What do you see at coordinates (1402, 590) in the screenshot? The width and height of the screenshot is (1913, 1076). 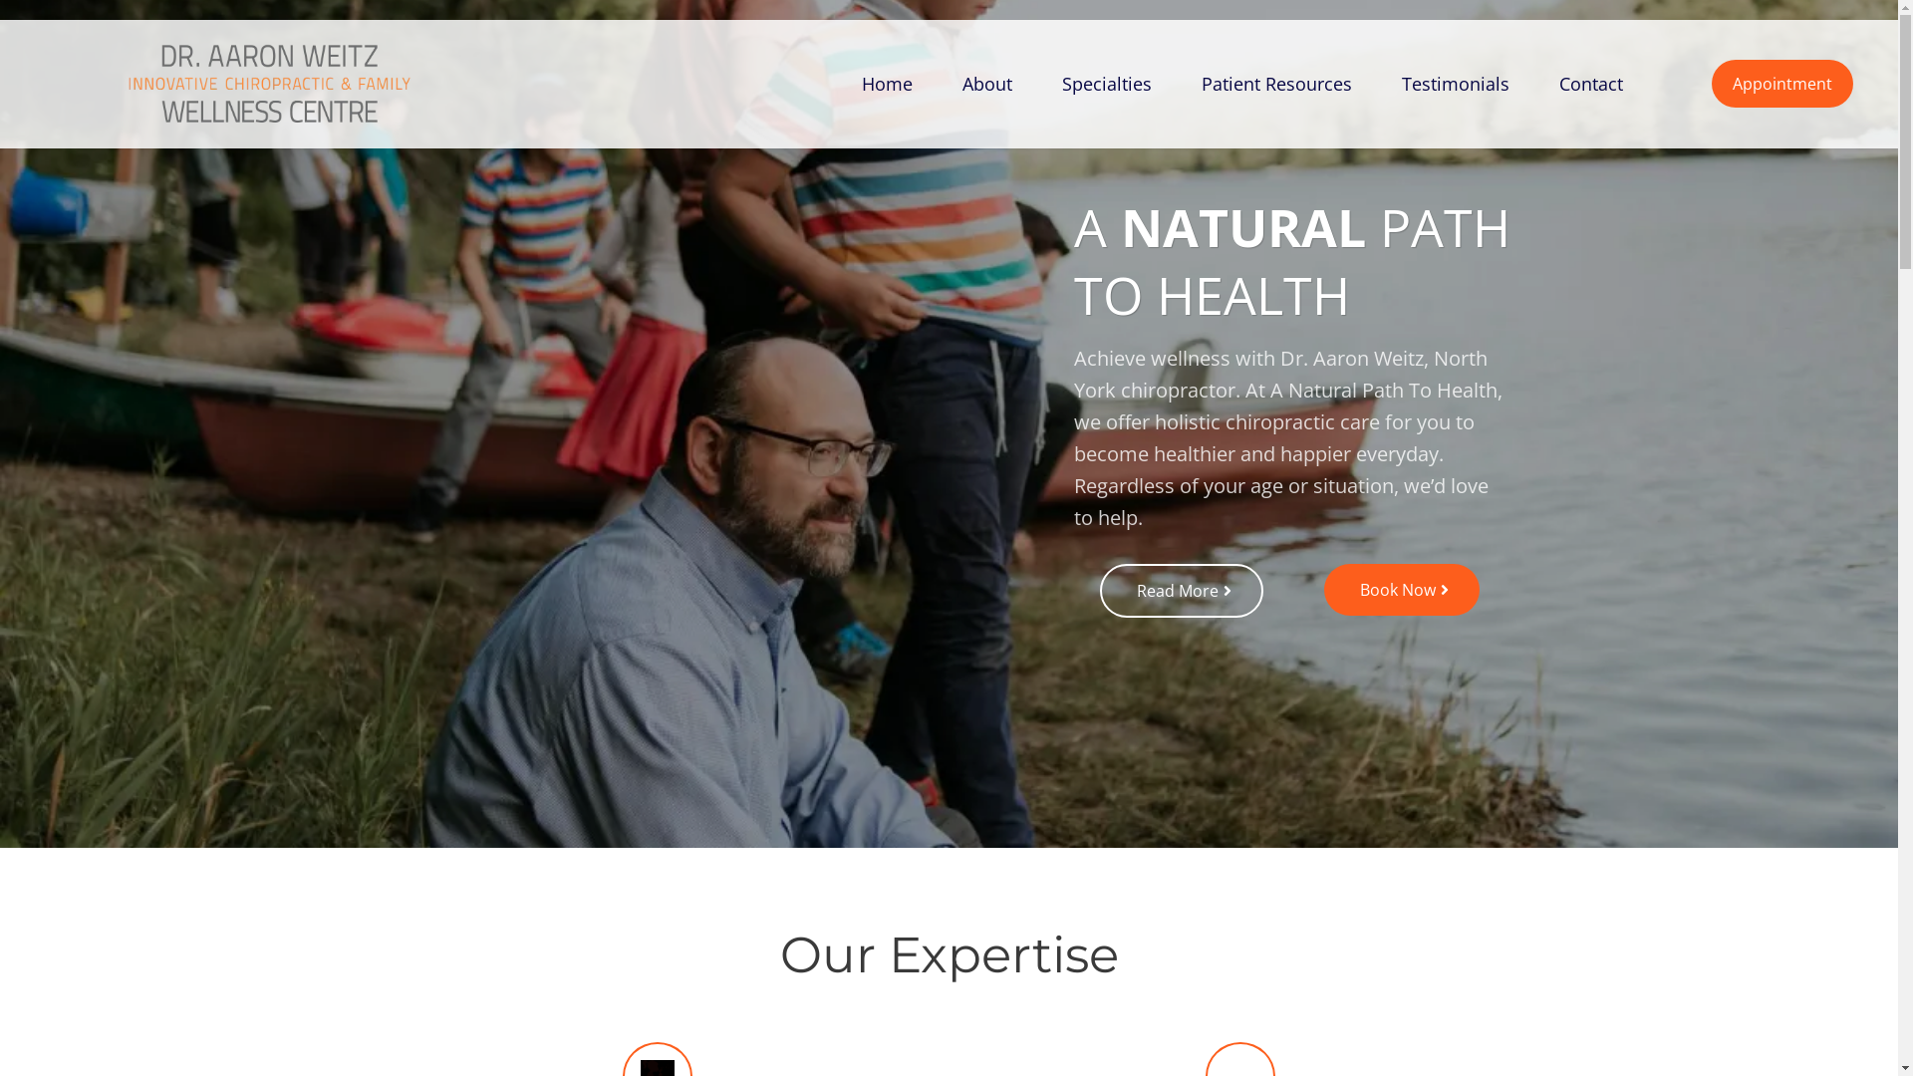 I see `Book Now` at bounding box center [1402, 590].